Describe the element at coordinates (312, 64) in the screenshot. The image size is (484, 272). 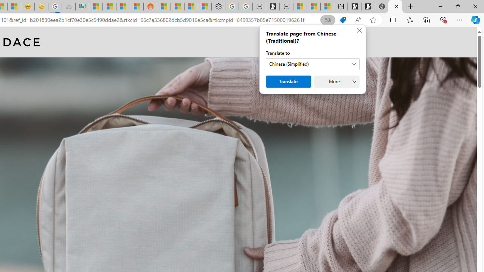
I see `Translate to` at that location.